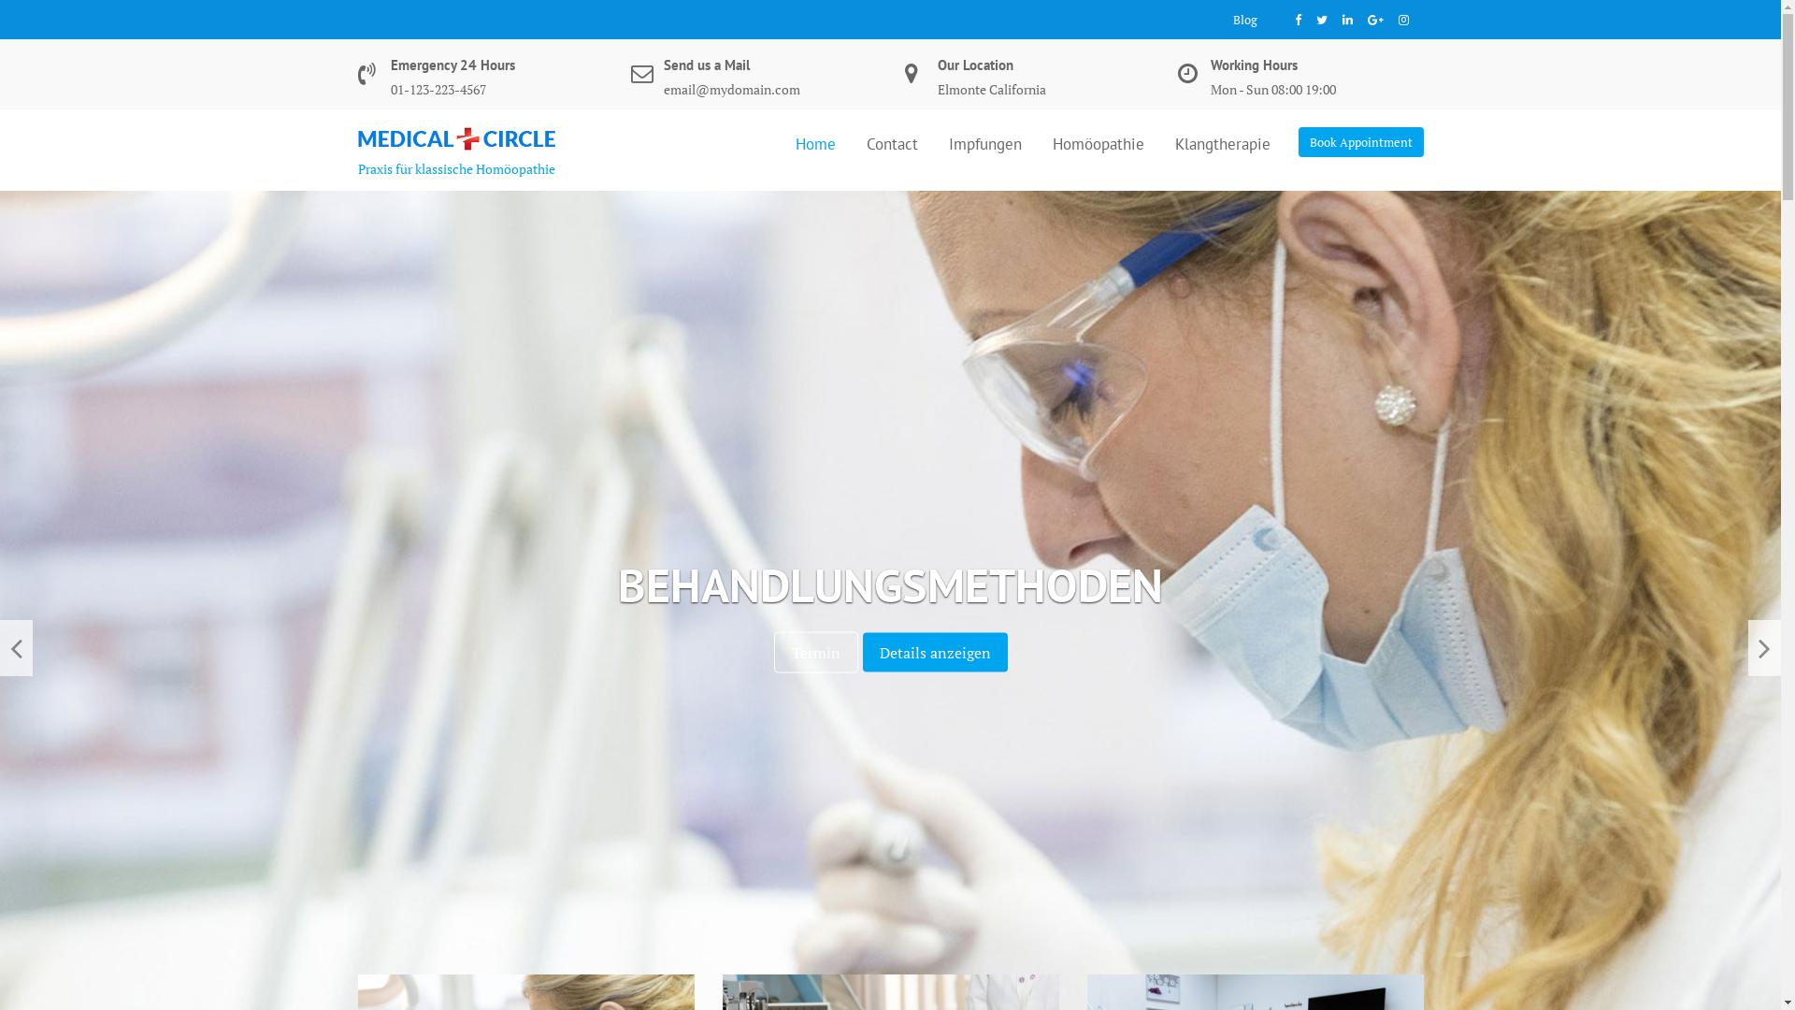 The image size is (1795, 1010). Describe the element at coordinates (806, 653) in the screenshot. I see `Termin` at that location.